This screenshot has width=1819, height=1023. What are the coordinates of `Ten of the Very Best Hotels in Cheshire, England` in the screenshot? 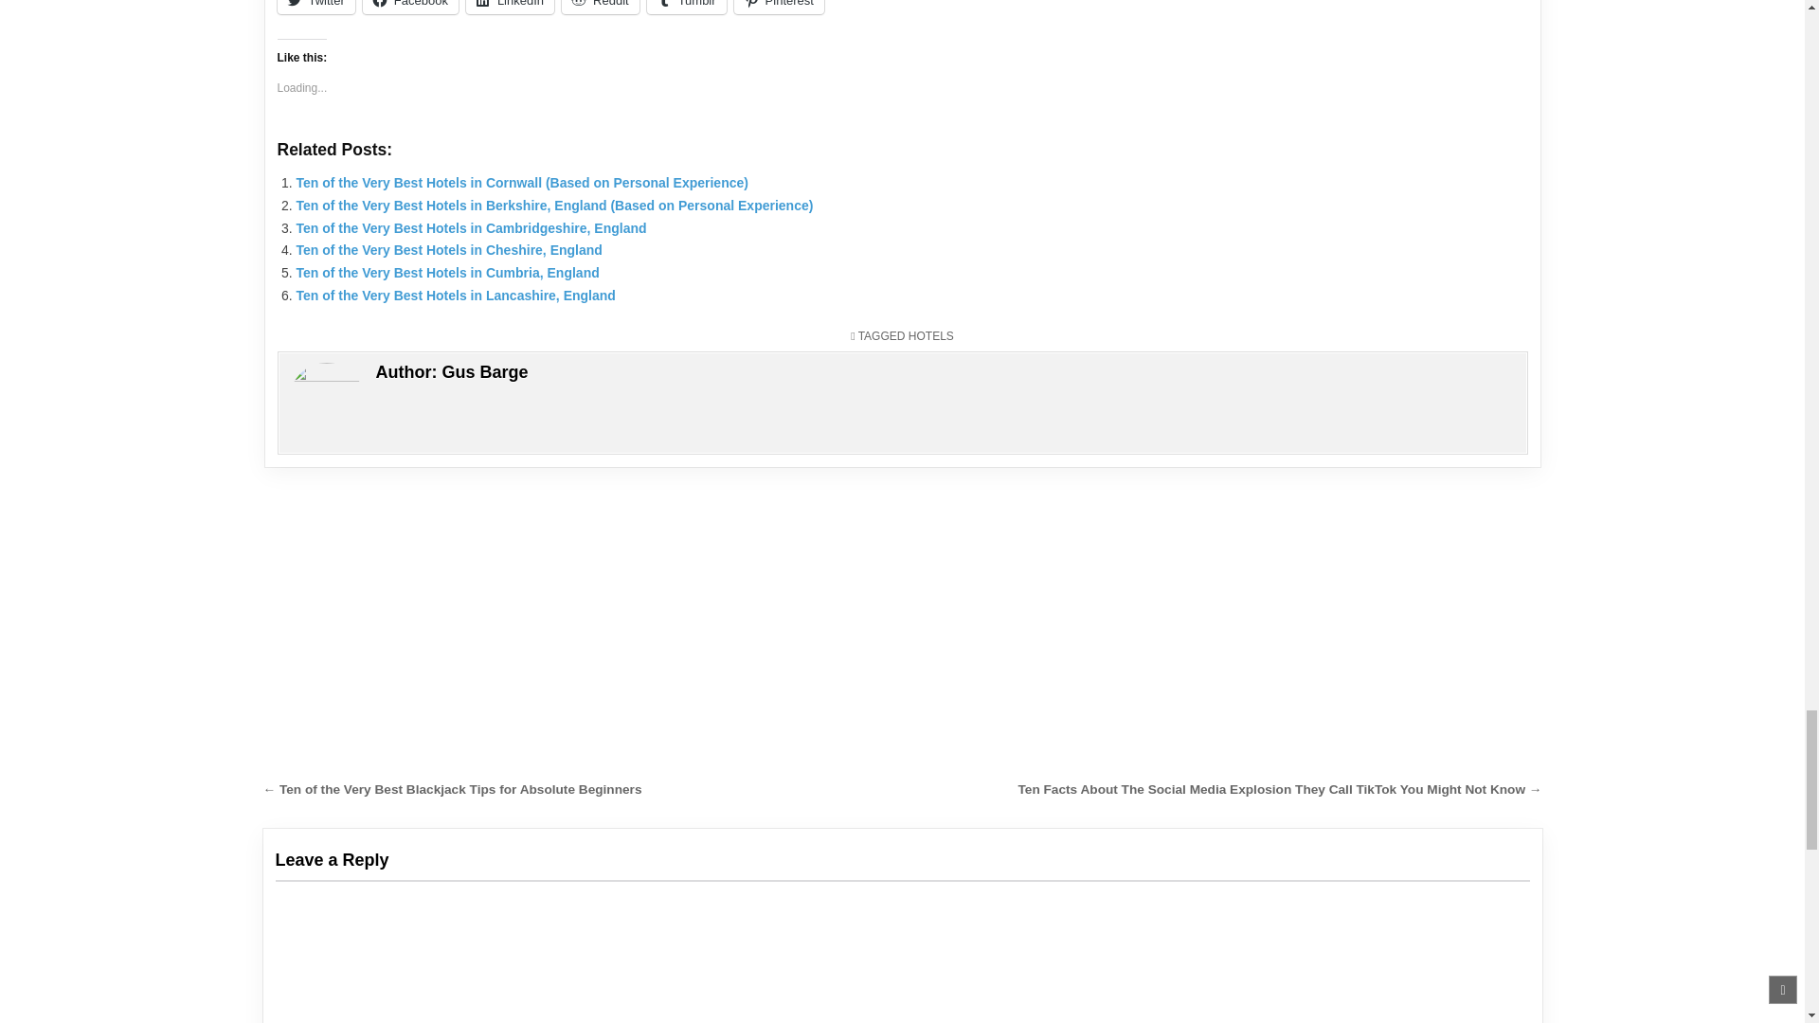 It's located at (448, 250).